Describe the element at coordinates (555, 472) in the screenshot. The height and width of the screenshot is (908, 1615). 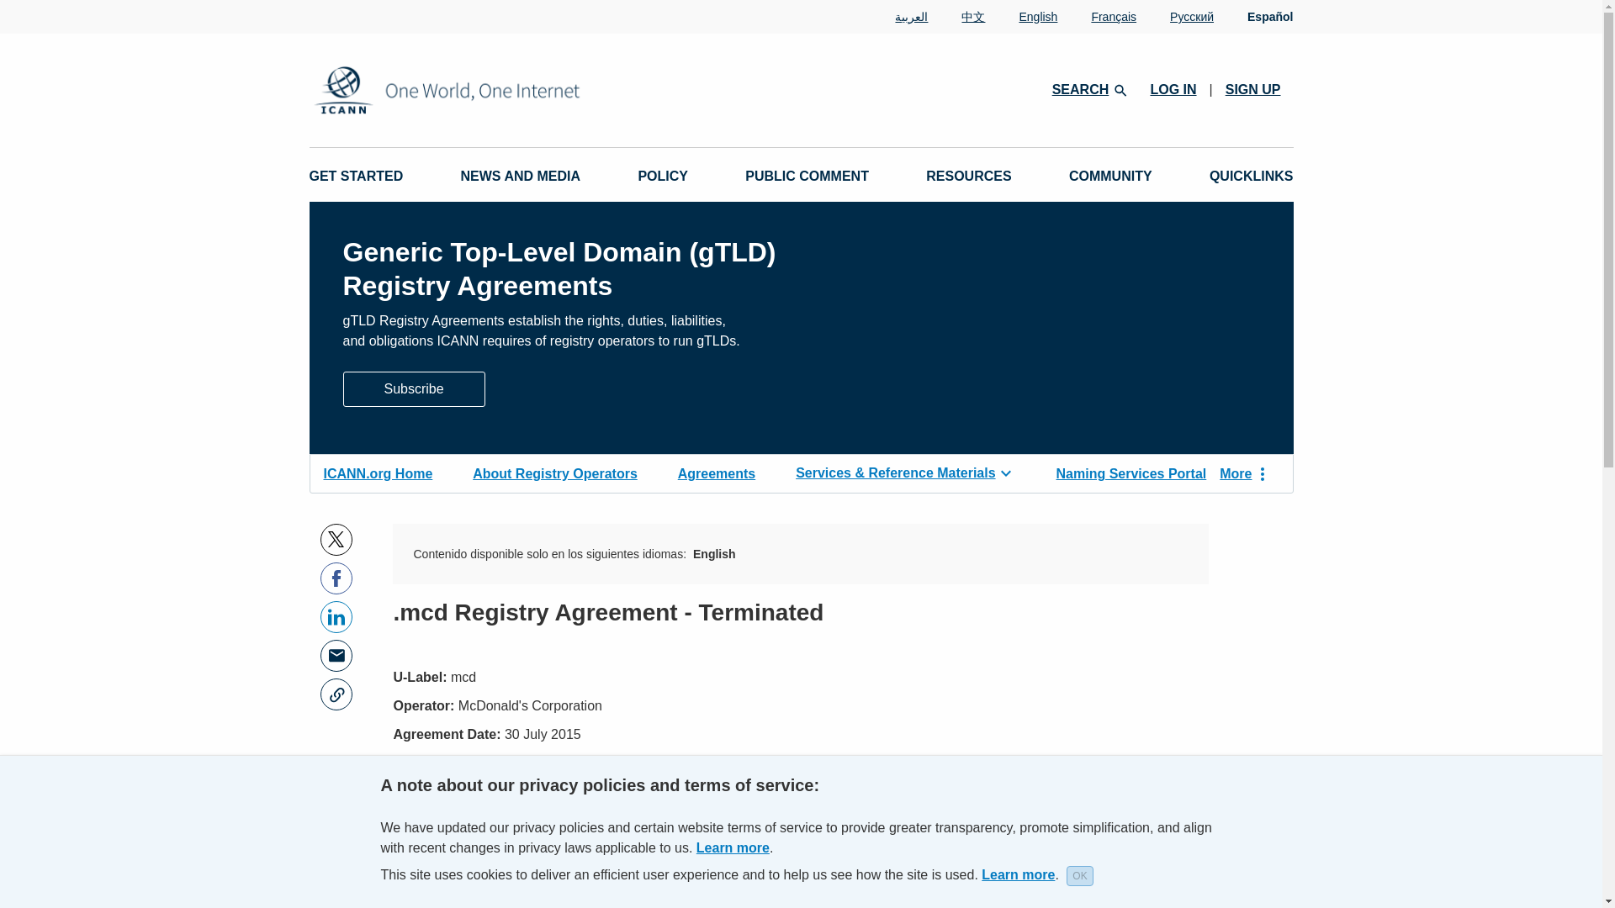
I see `About Registry Operators` at that location.